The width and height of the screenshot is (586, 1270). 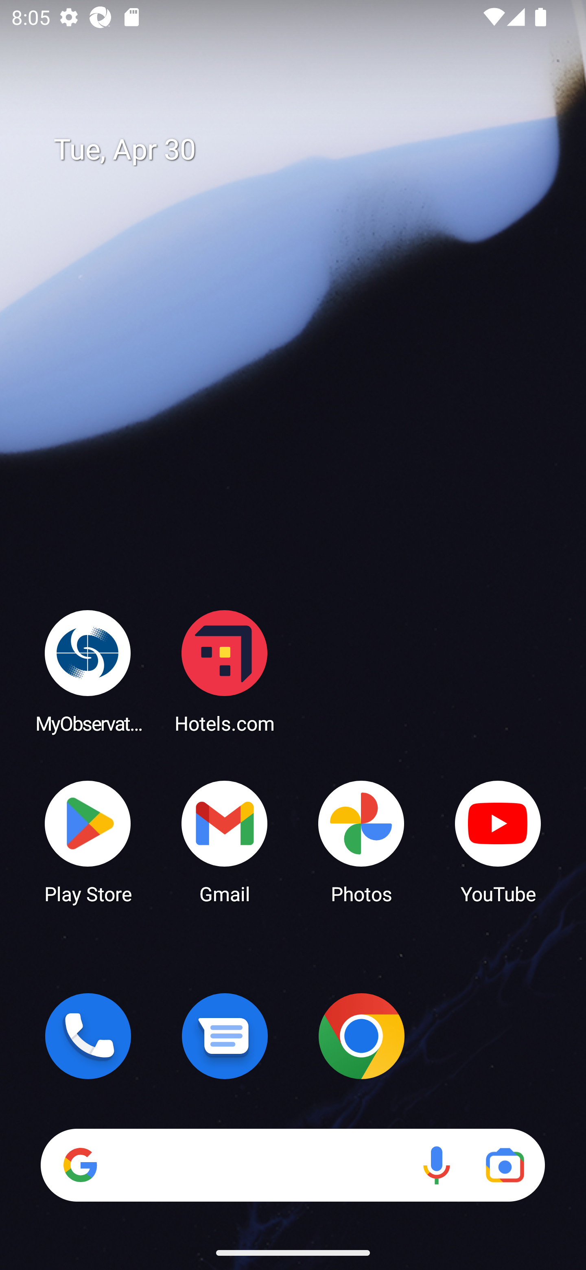 What do you see at coordinates (225, 841) in the screenshot?
I see `Gmail` at bounding box center [225, 841].